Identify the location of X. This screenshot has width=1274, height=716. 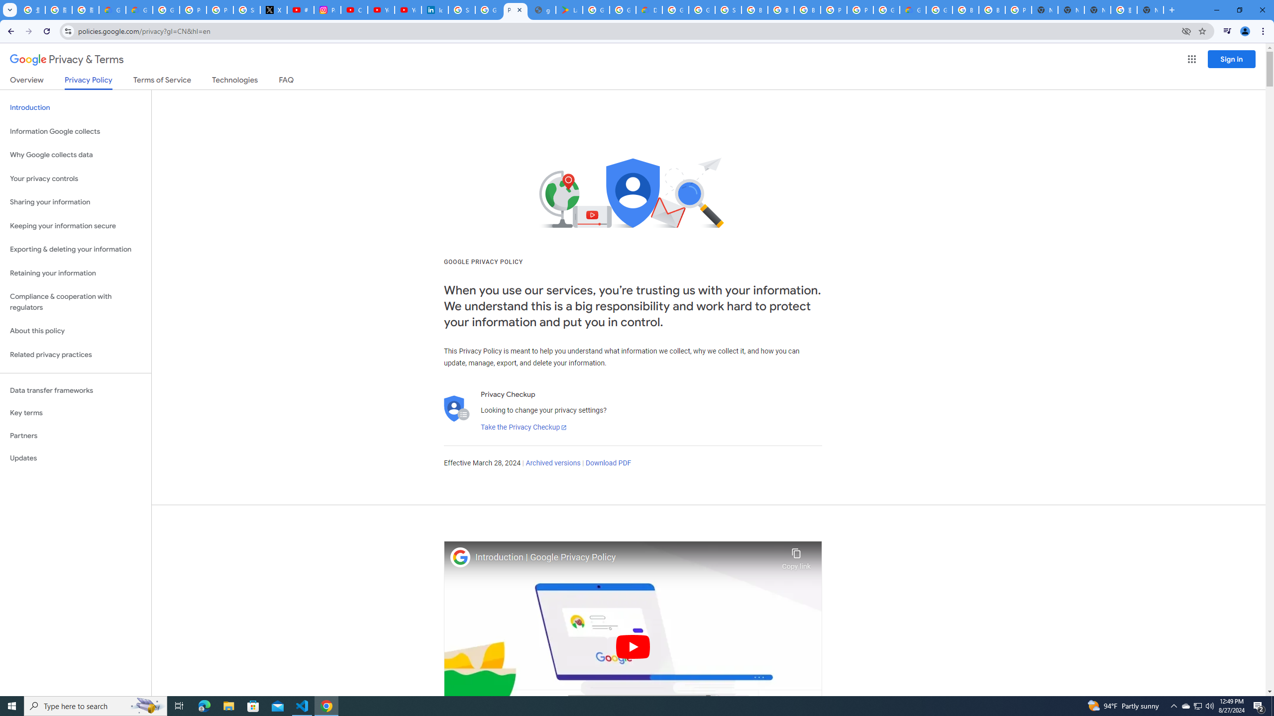
(274, 10).